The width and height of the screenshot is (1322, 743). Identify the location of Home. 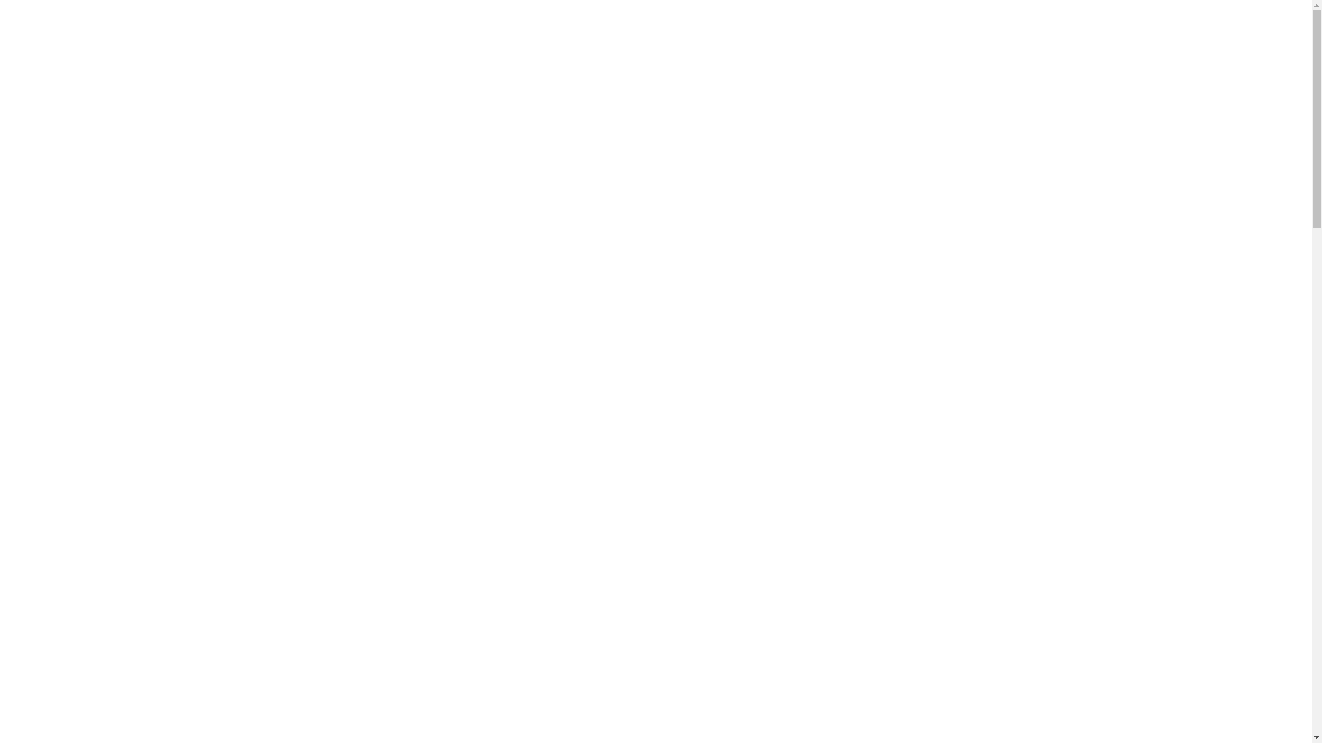
(29, 147).